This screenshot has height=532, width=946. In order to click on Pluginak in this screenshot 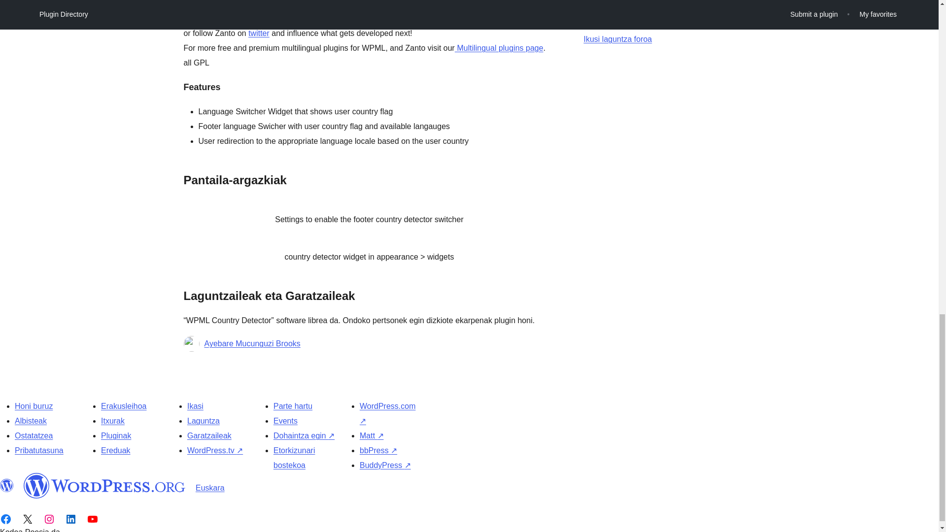, I will do `click(116, 435)`.